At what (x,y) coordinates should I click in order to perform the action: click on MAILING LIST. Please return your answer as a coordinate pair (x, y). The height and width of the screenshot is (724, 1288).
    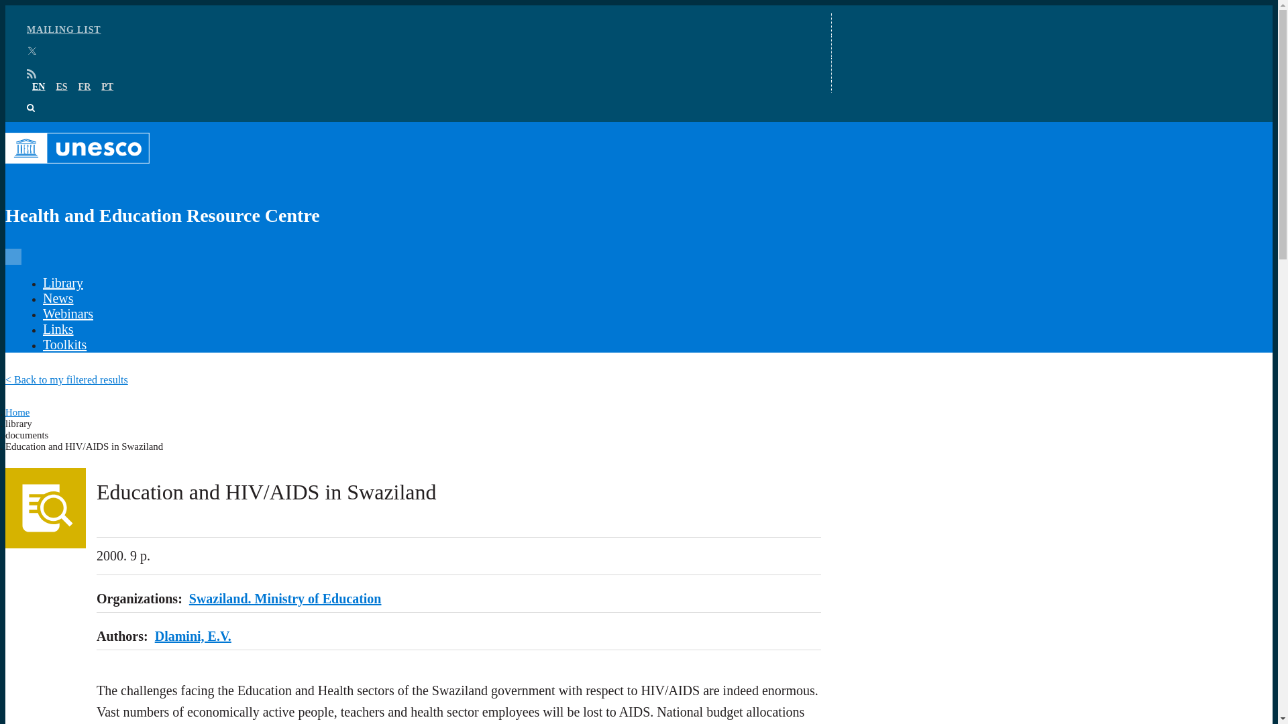
    Looking at the image, I should click on (64, 29).